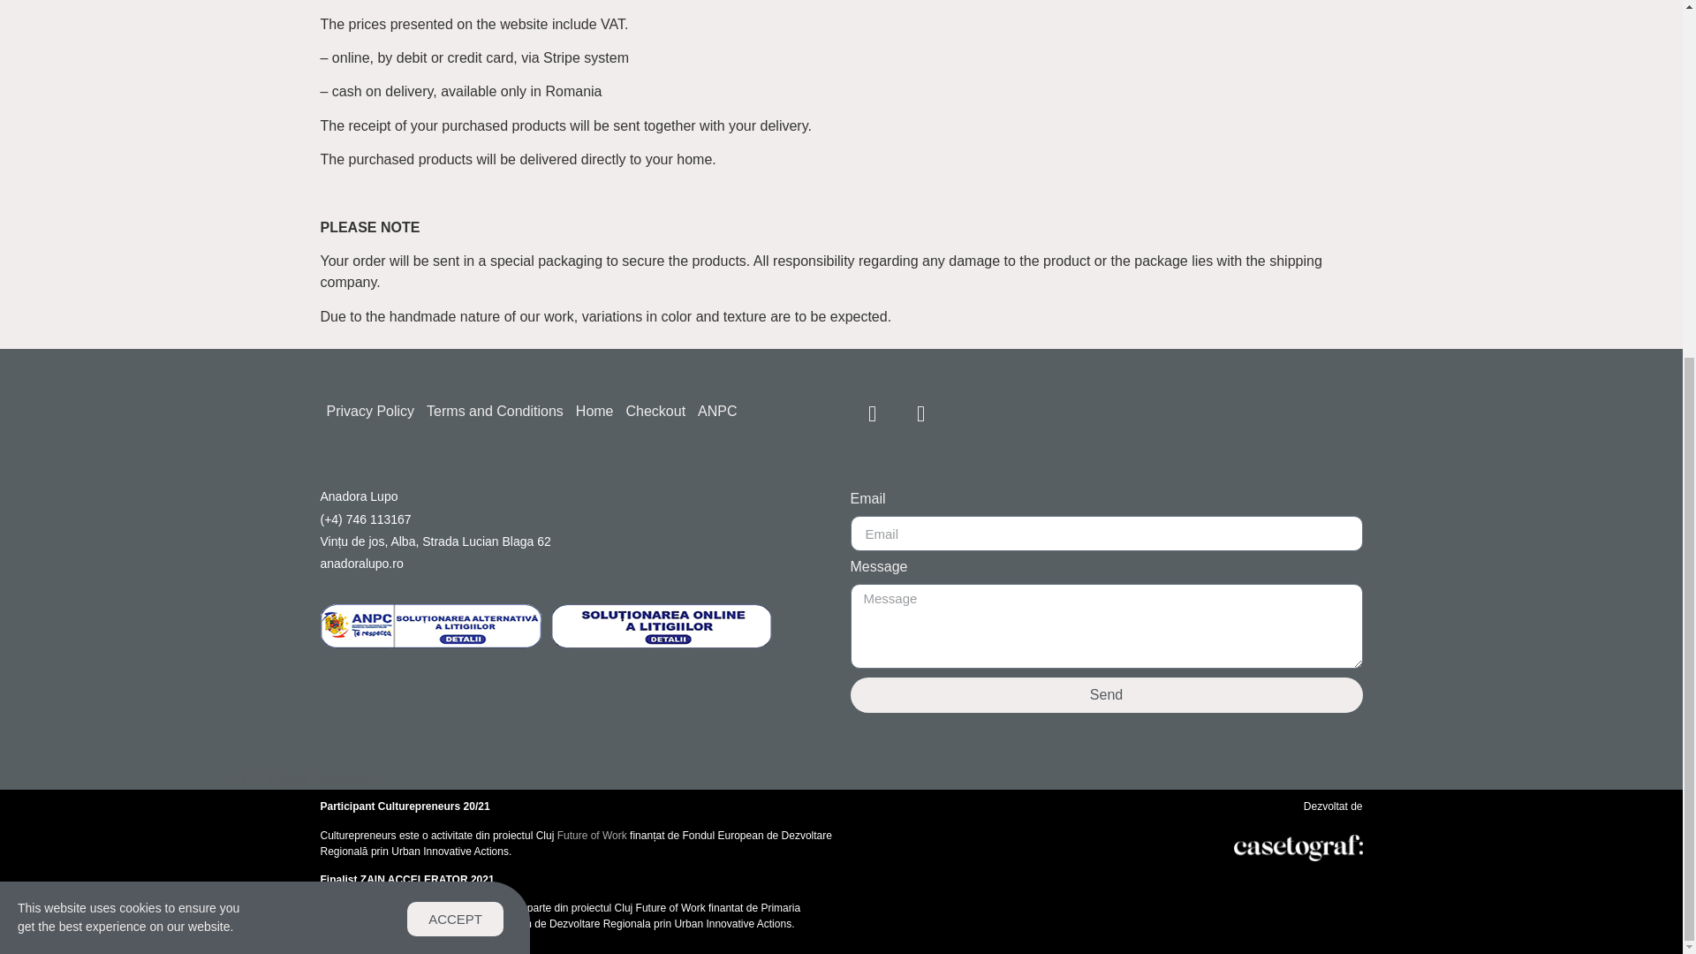 This screenshot has height=954, width=1696. I want to click on Home, so click(595, 412).